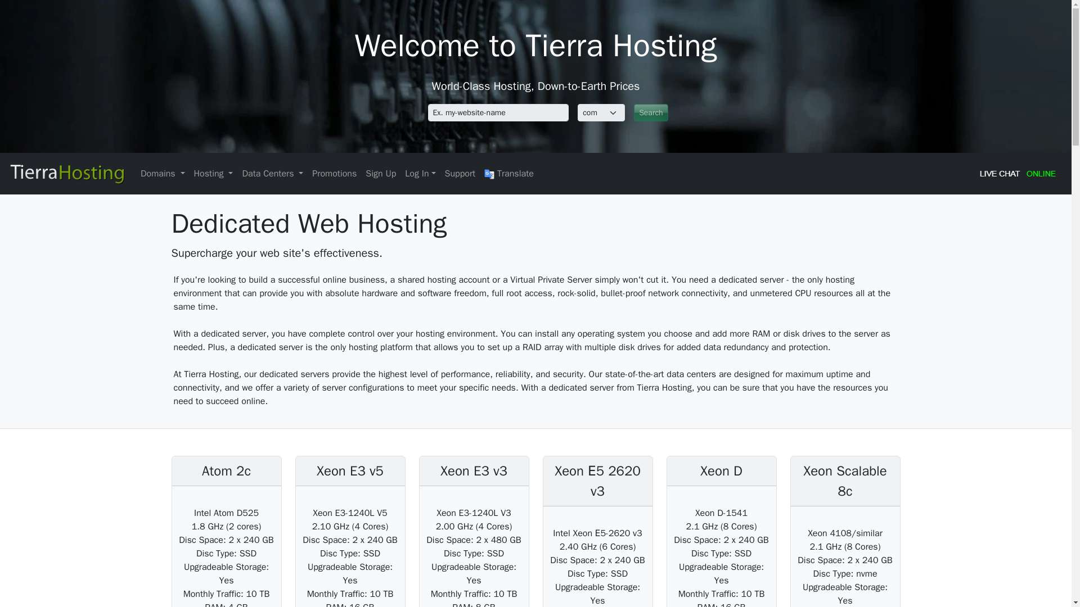 This screenshot has width=1080, height=607. What do you see at coordinates (651, 112) in the screenshot?
I see `Search` at bounding box center [651, 112].